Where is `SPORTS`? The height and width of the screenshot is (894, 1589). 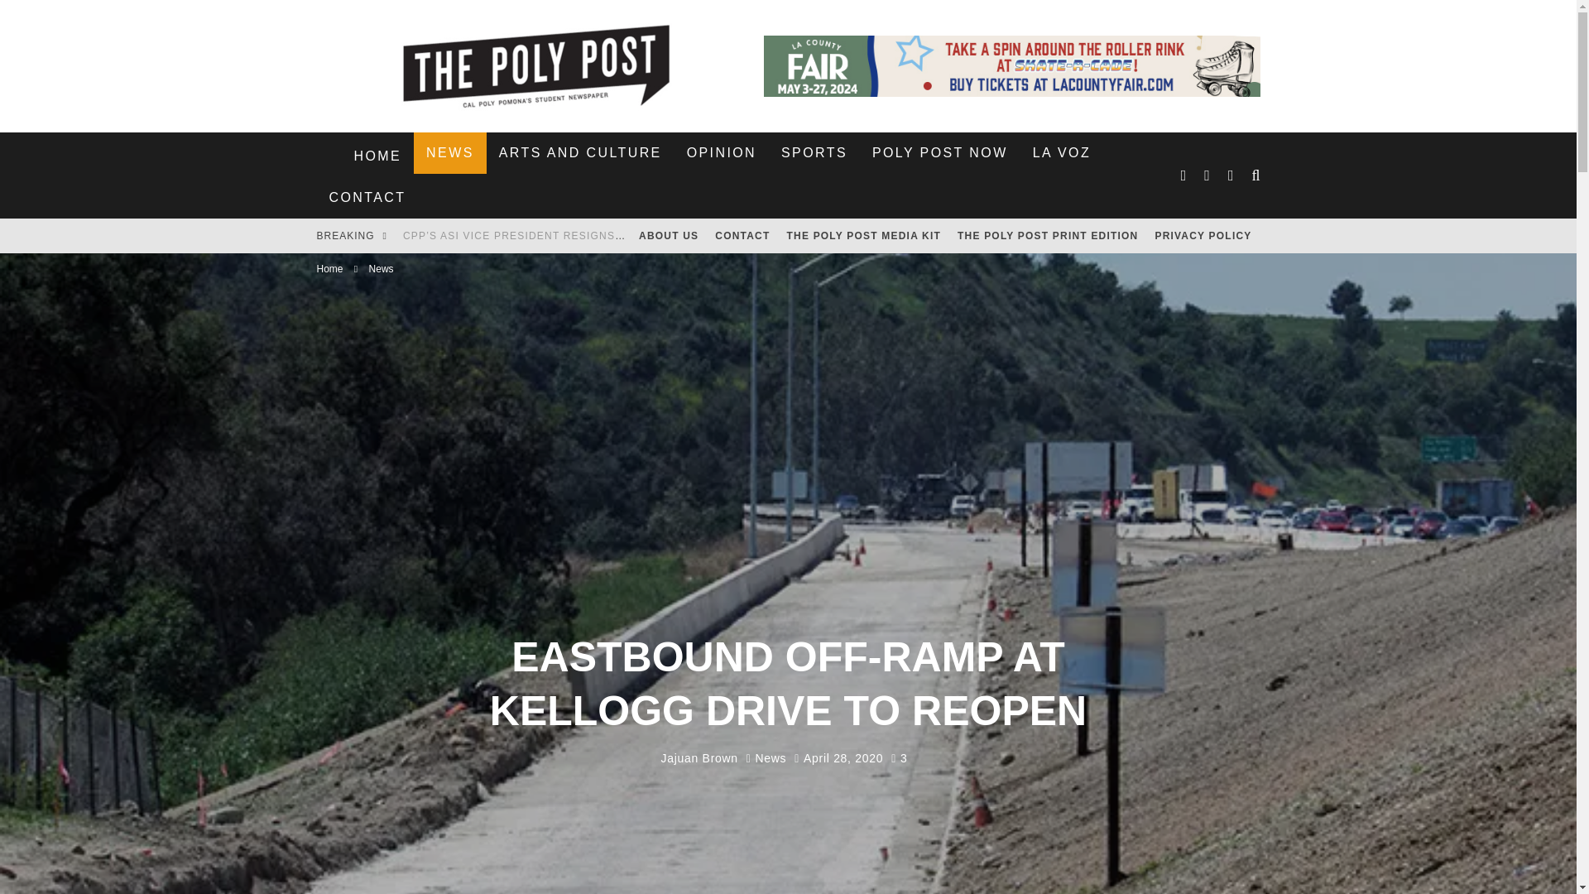 SPORTS is located at coordinates (814, 152).